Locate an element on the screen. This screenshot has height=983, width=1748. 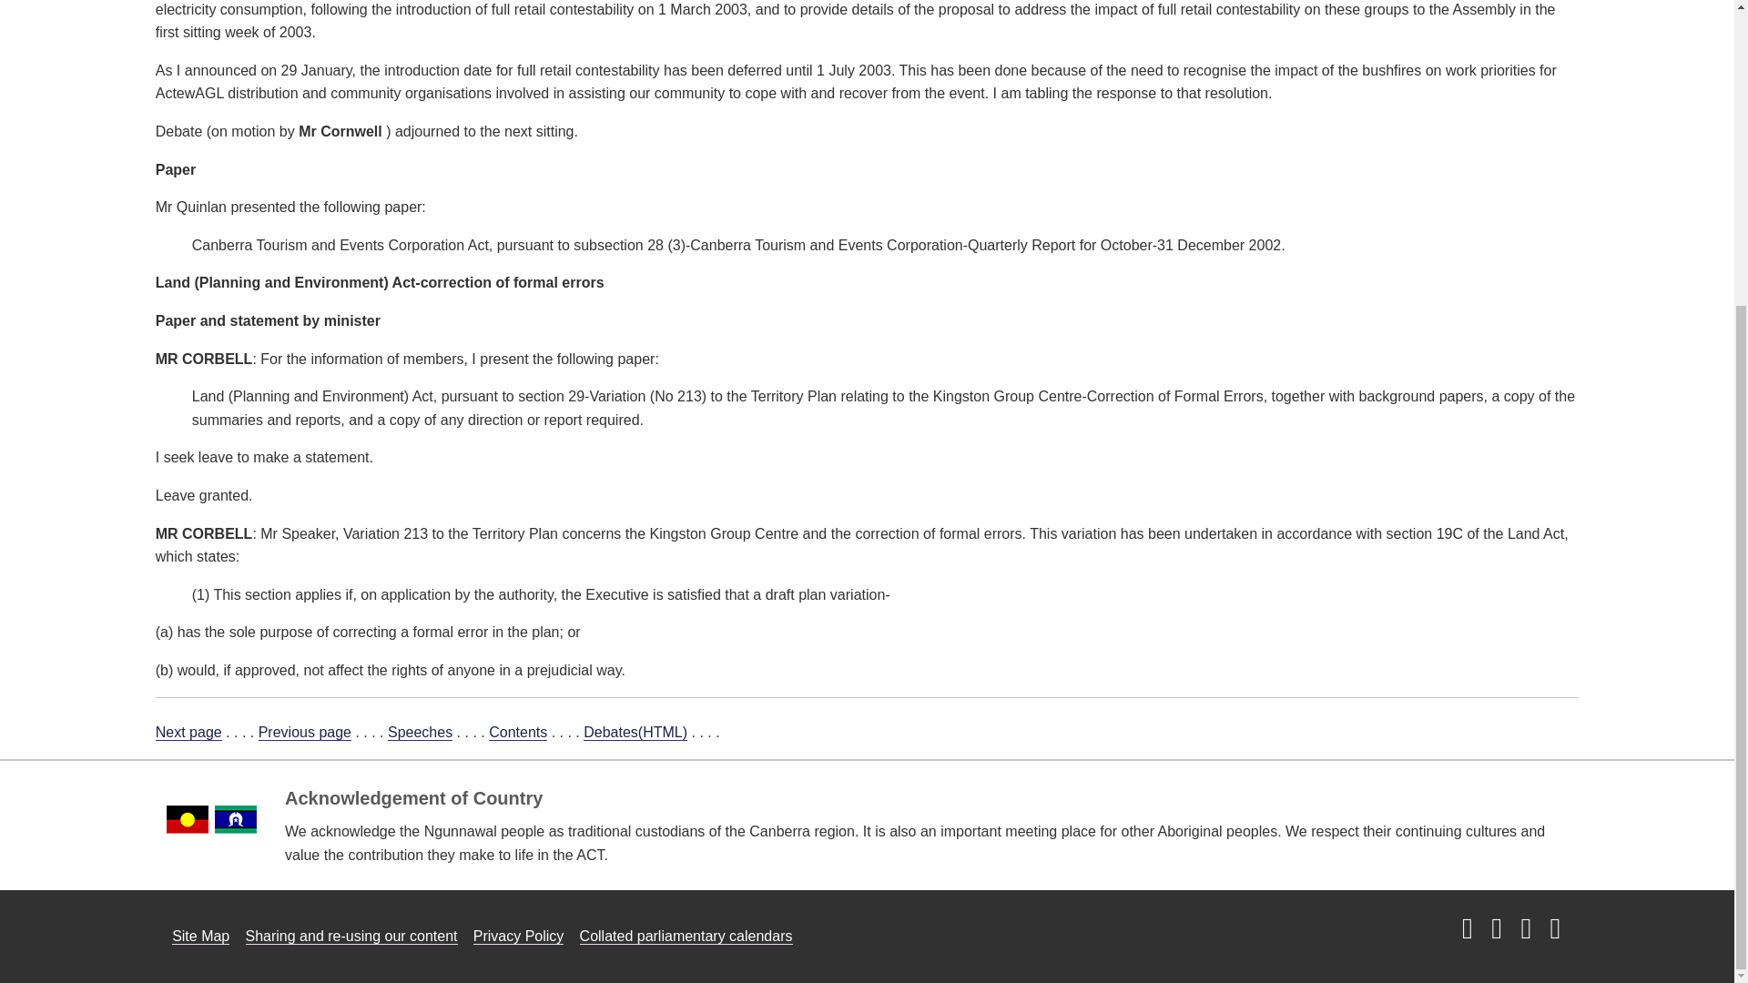
Collated parliamentary calendars is located at coordinates (686, 936).